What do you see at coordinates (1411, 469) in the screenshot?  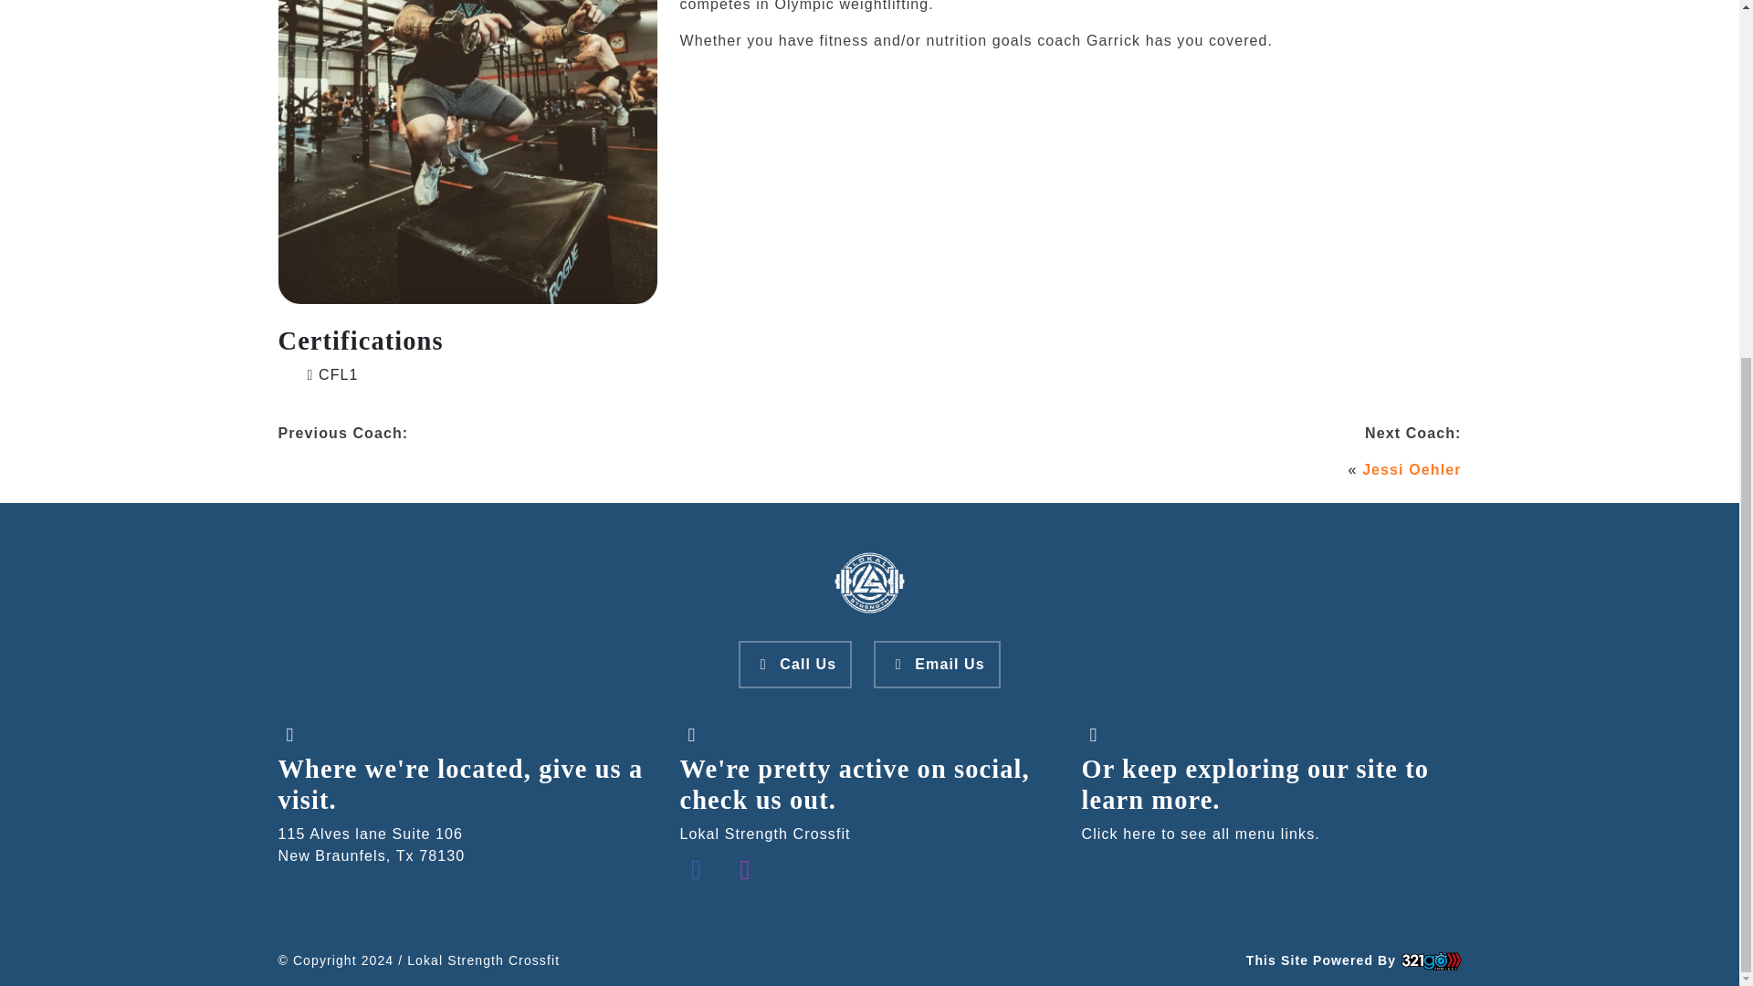 I see `Jessi Oehler` at bounding box center [1411, 469].